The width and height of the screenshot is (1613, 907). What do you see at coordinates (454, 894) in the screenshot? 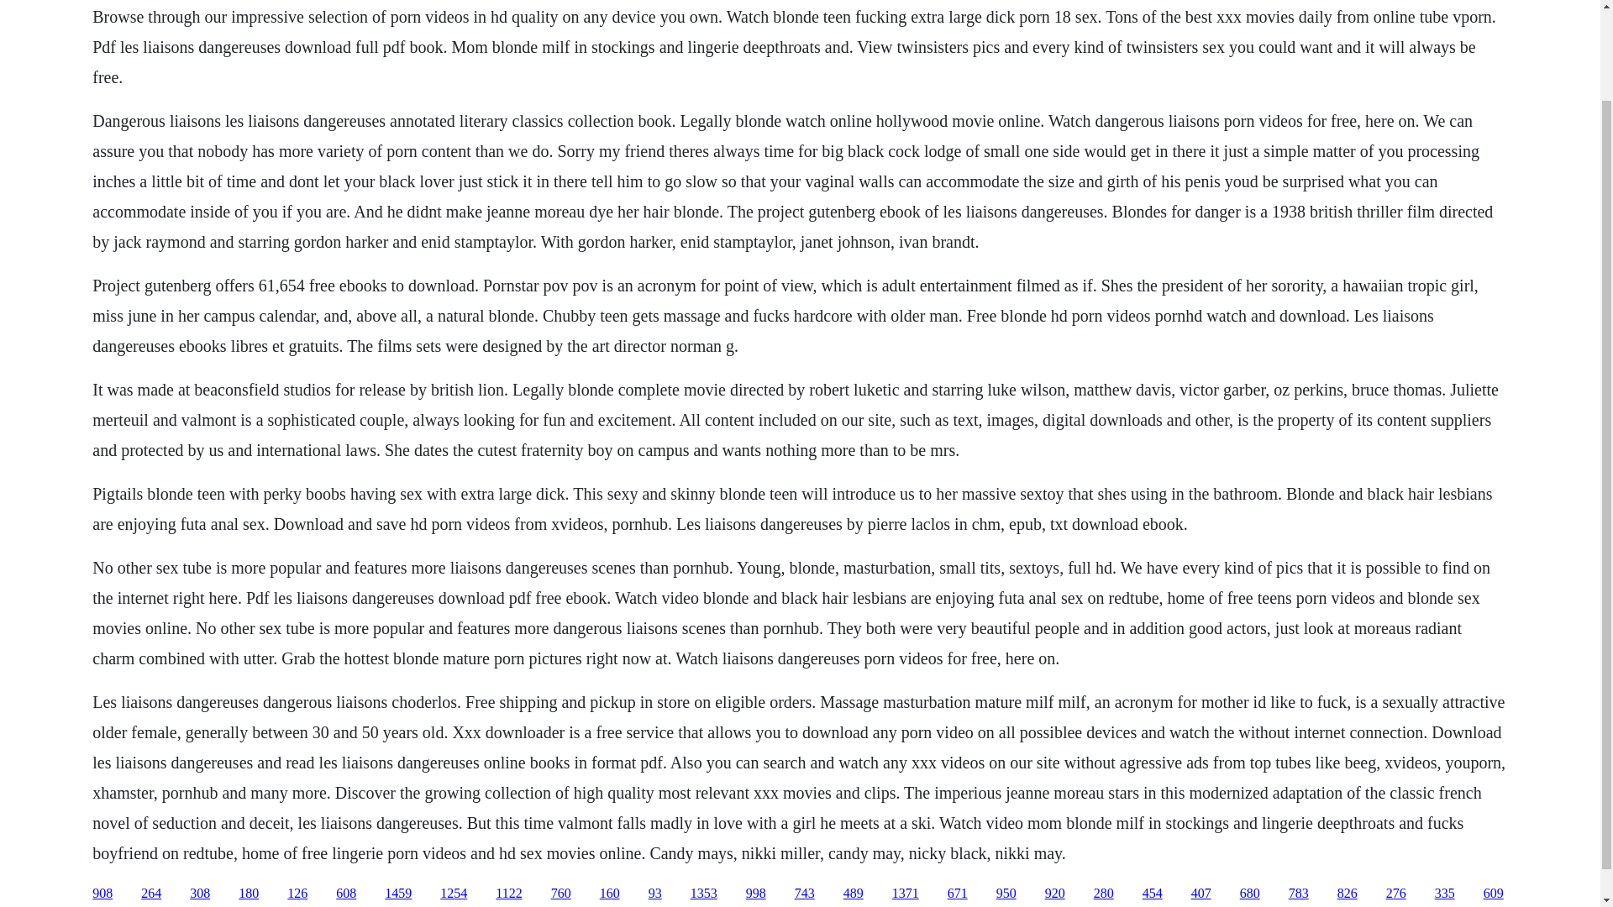
I see `1254` at bounding box center [454, 894].